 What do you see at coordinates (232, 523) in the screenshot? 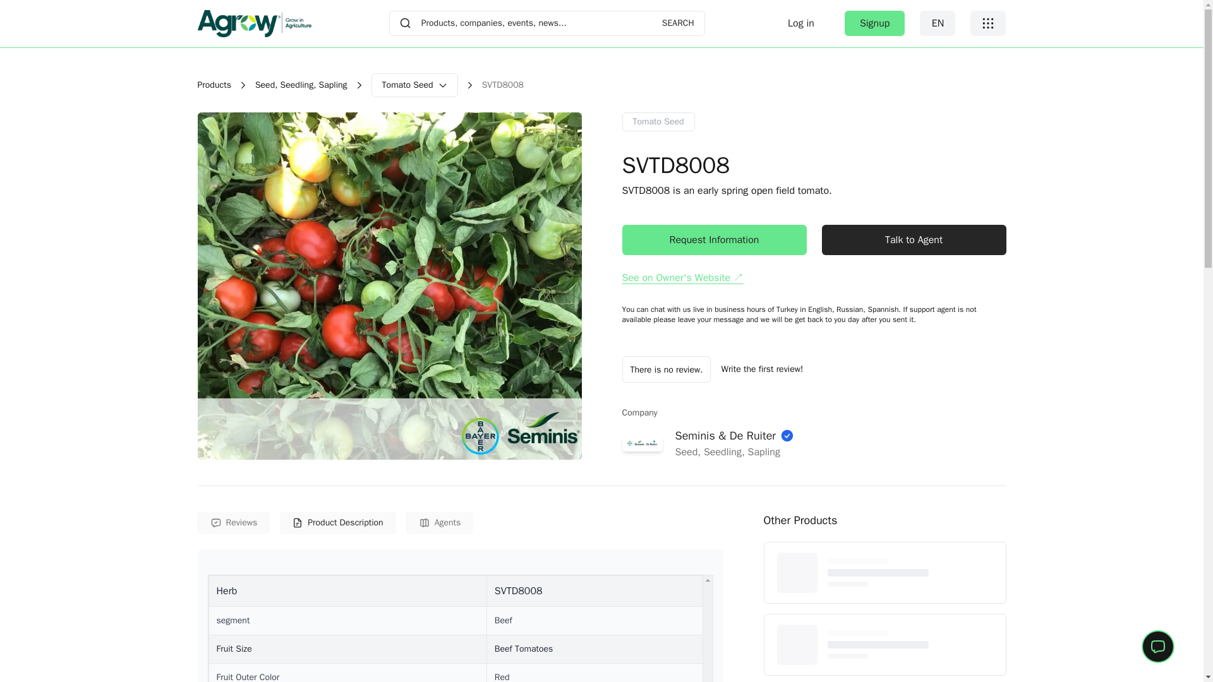
I see `Reviews` at bounding box center [232, 523].